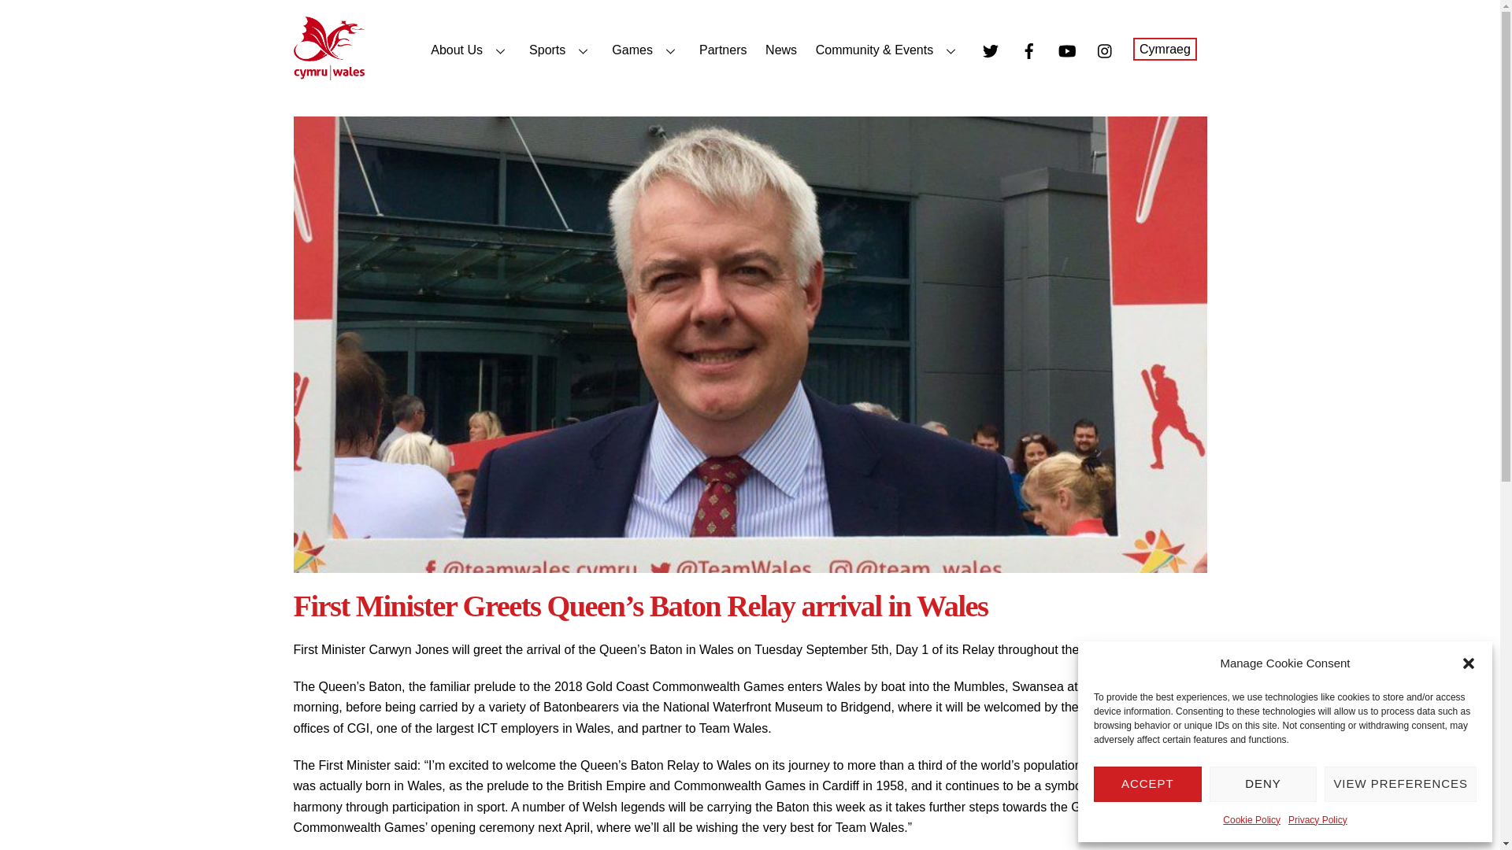  What do you see at coordinates (646, 50) in the screenshot?
I see `Games` at bounding box center [646, 50].